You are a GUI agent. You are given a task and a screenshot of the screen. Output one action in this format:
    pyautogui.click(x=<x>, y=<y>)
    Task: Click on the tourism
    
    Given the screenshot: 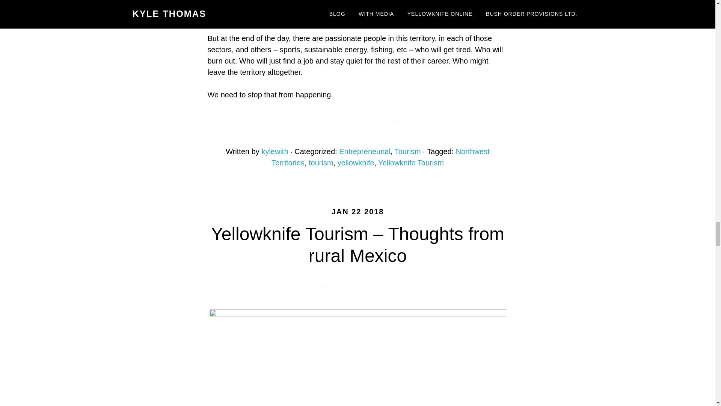 What is the action you would take?
    pyautogui.click(x=321, y=162)
    